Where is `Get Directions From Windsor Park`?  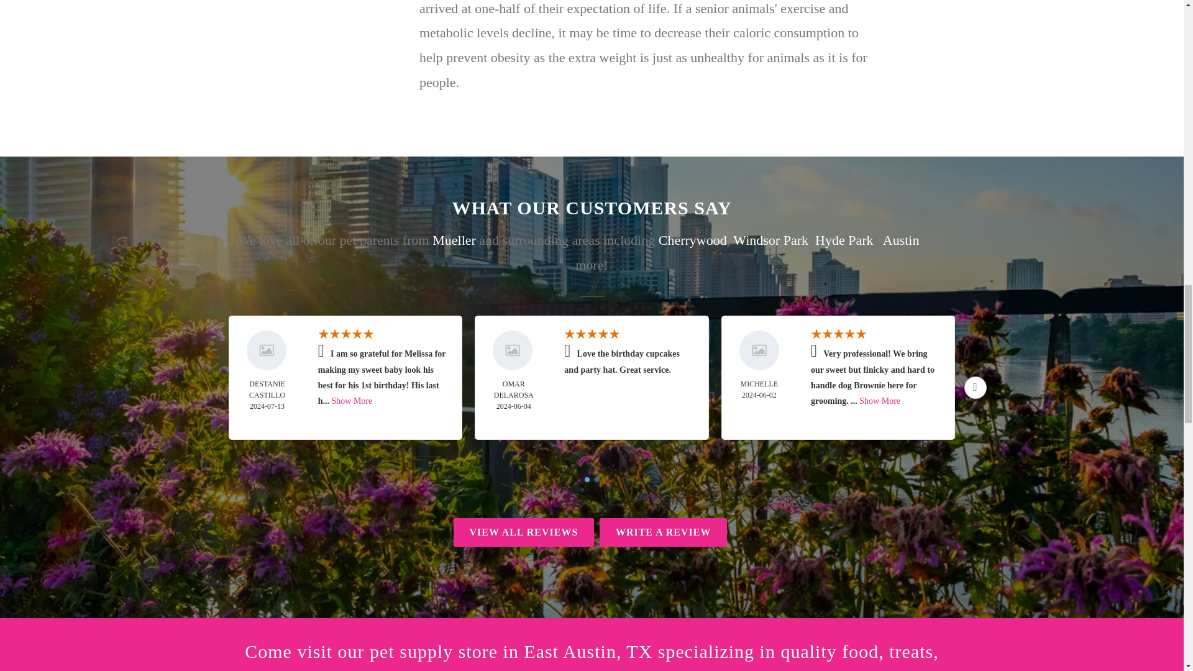
Get Directions From Windsor Park is located at coordinates (770, 240).